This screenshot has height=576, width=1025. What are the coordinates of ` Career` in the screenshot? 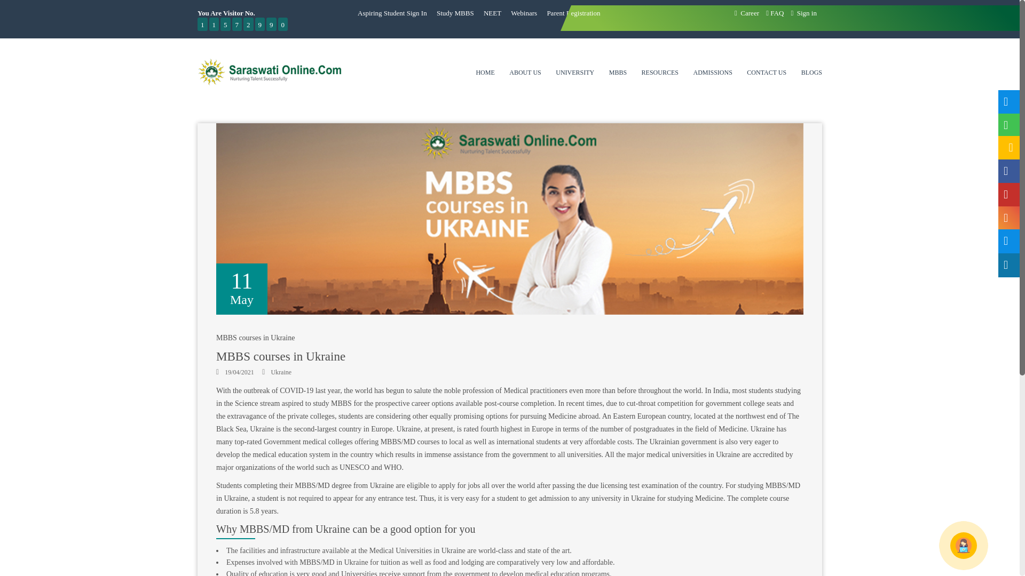 It's located at (747, 13).